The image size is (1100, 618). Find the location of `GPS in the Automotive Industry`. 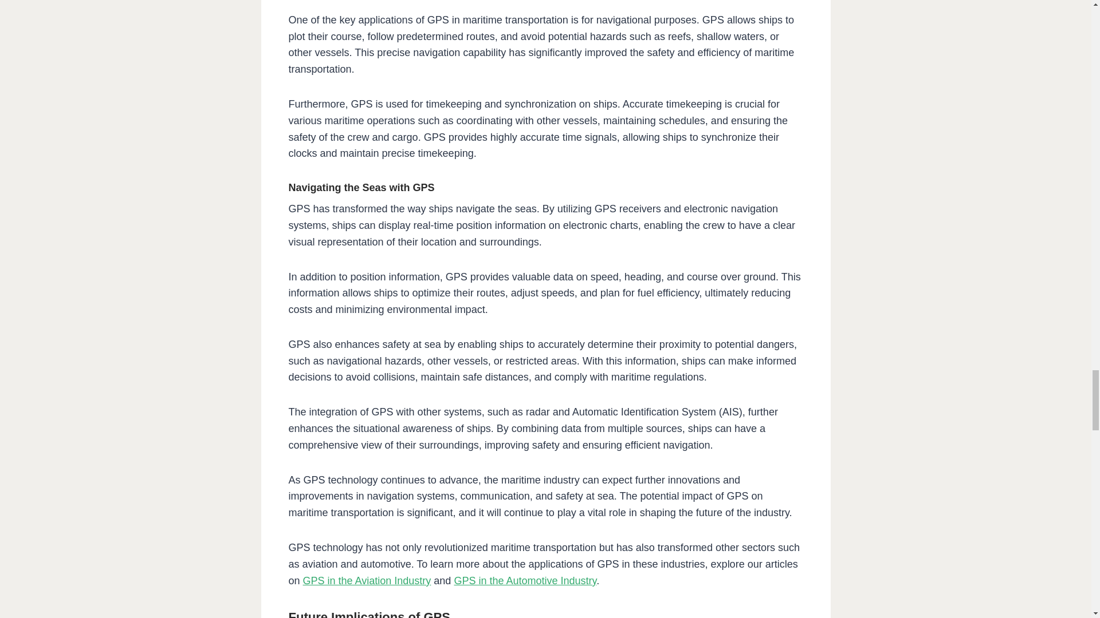

GPS in the Automotive Industry is located at coordinates (525, 580).